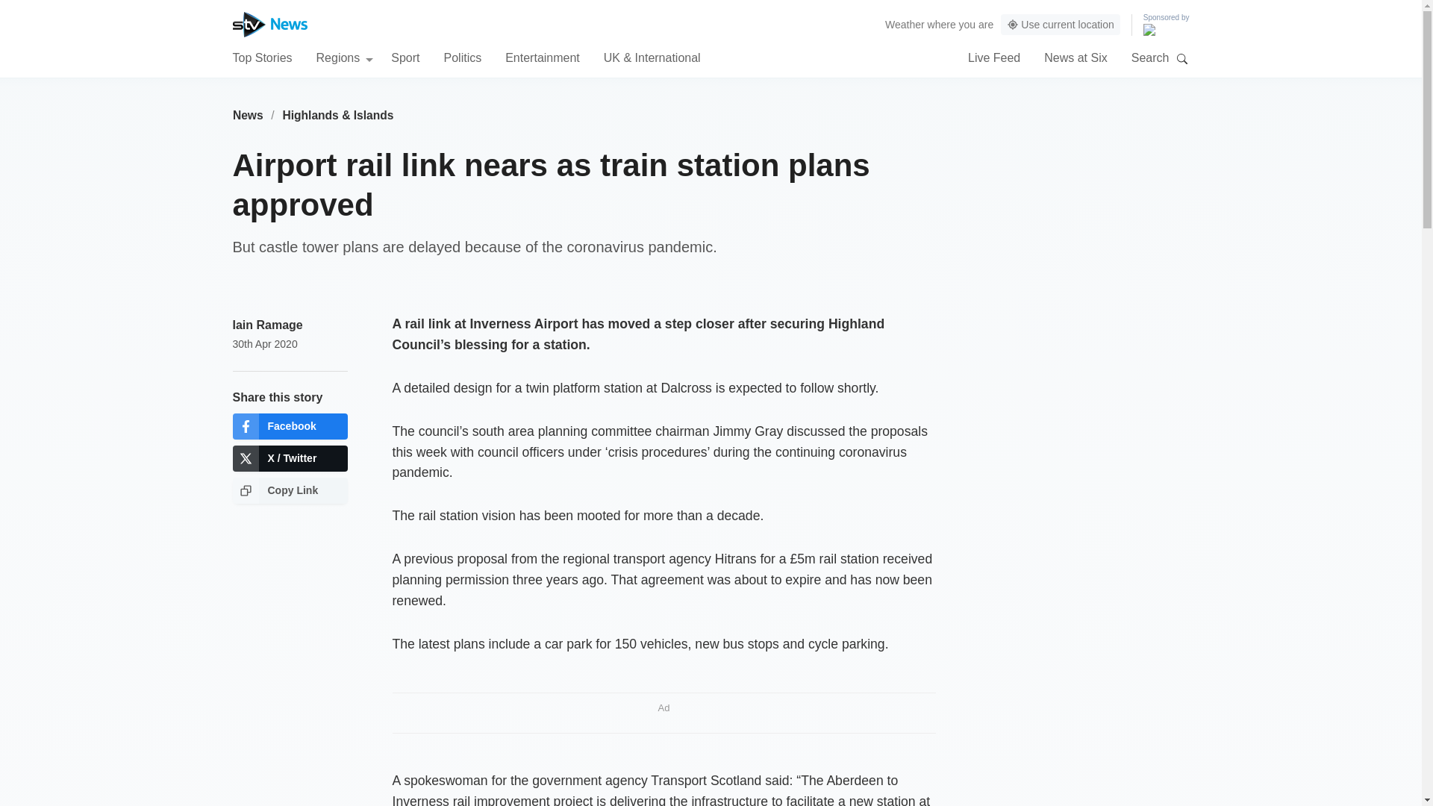 The height and width of the screenshot is (806, 1433). What do you see at coordinates (267, 324) in the screenshot?
I see `Iain Ramage` at bounding box center [267, 324].